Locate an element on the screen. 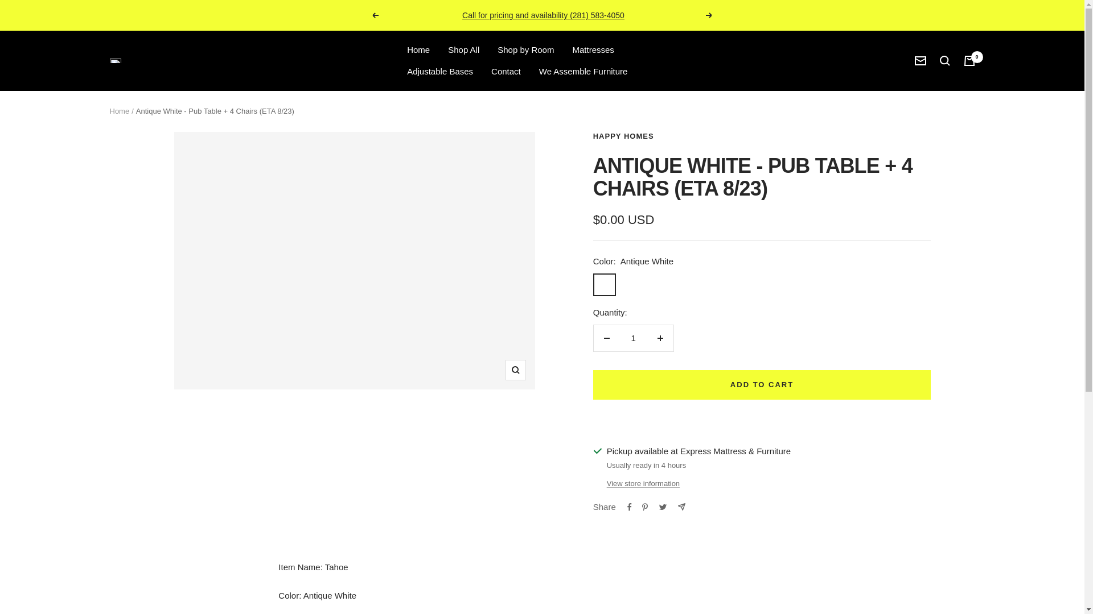  Home is located at coordinates (418, 50).